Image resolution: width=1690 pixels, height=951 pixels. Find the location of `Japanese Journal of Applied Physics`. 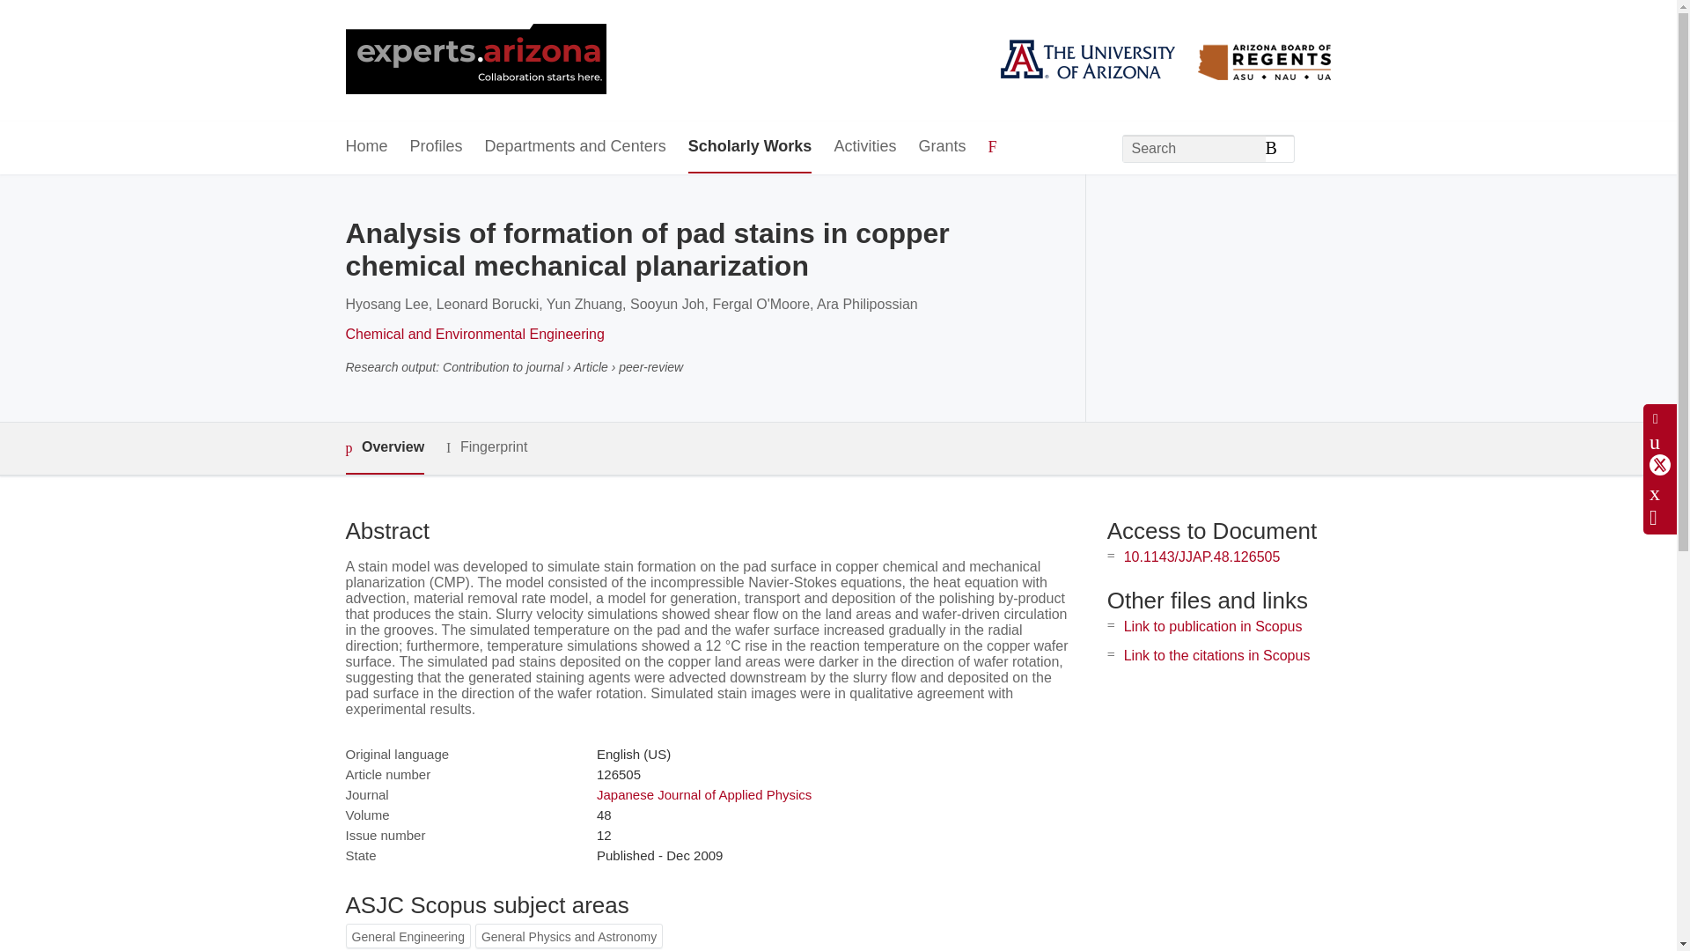

Japanese Journal of Applied Physics is located at coordinates (703, 794).